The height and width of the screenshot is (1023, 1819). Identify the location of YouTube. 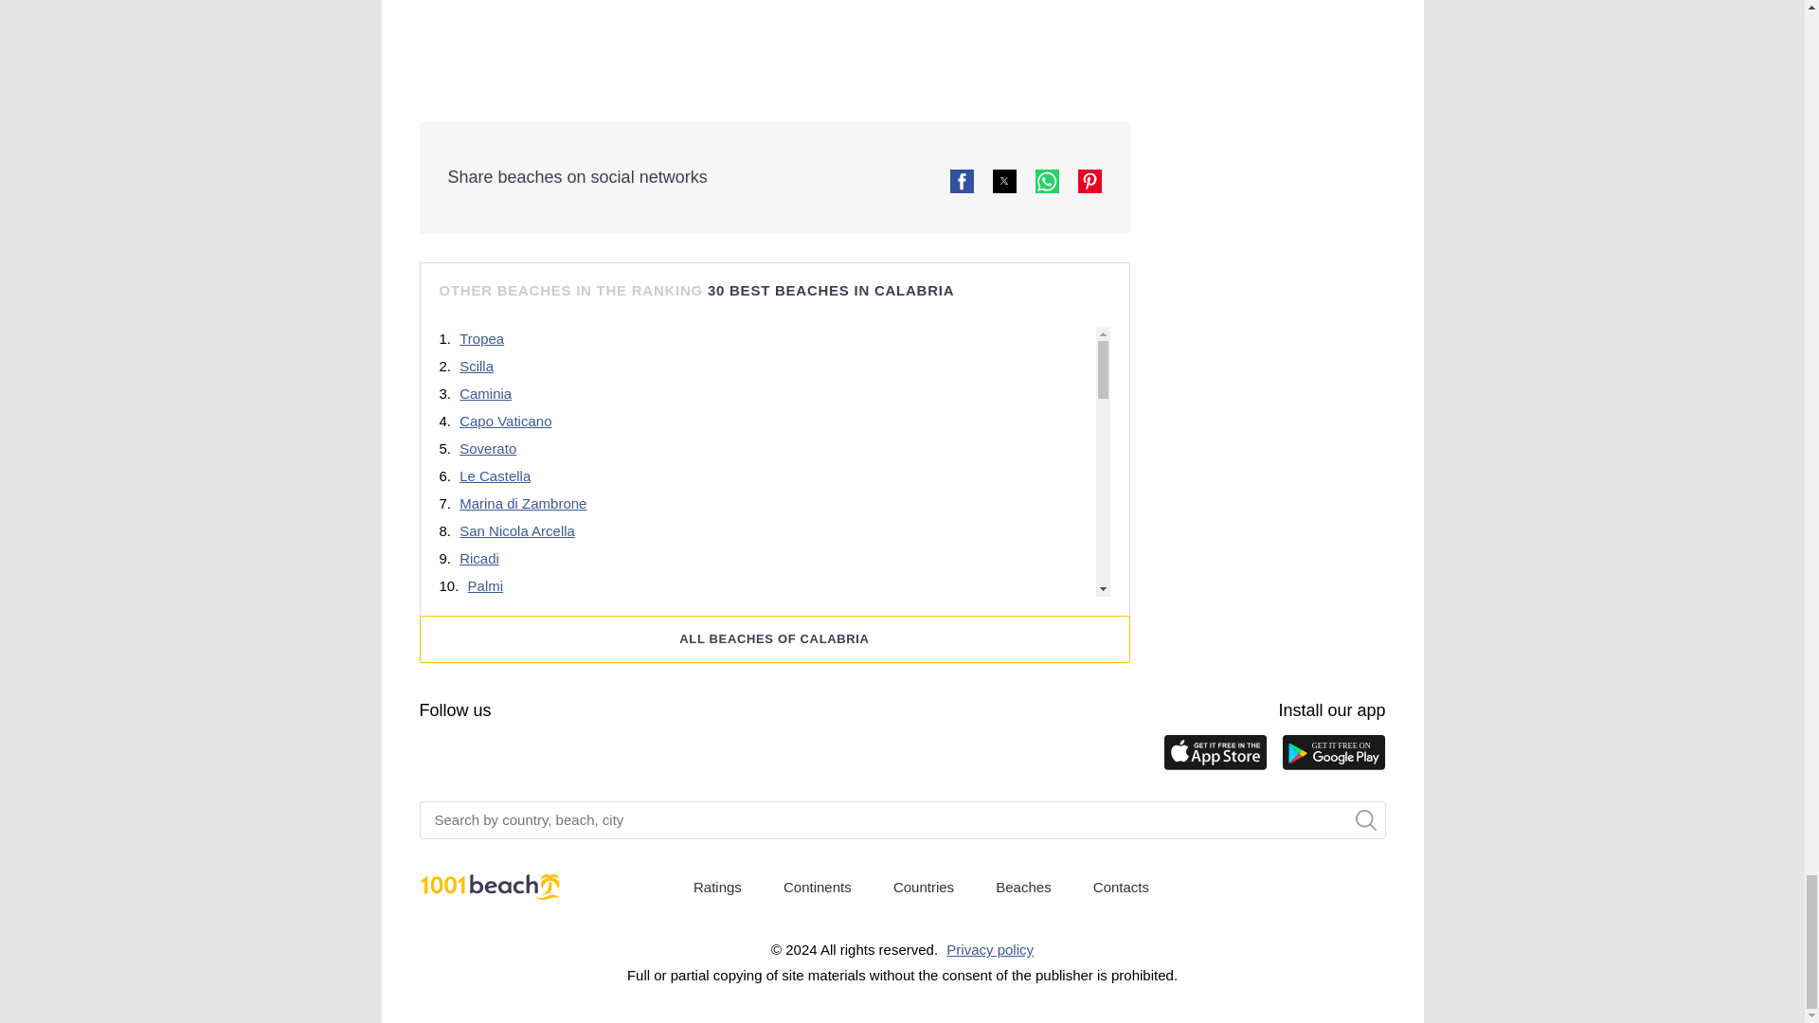
(468, 756).